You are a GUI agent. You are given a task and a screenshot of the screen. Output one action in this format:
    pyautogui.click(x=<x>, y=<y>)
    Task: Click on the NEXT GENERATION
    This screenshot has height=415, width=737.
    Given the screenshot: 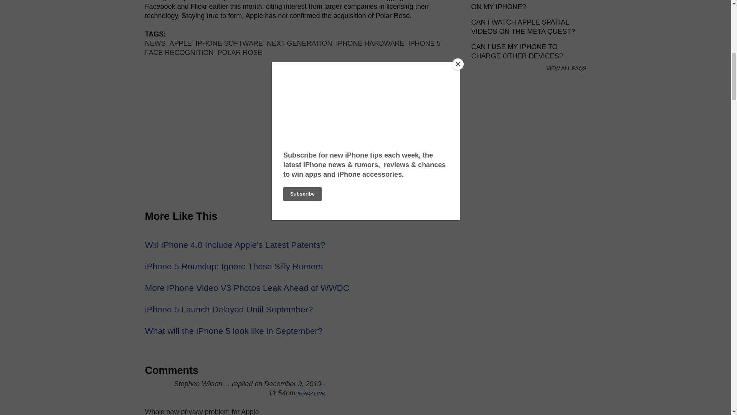 What is the action you would take?
    pyautogui.click(x=299, y=43)
    